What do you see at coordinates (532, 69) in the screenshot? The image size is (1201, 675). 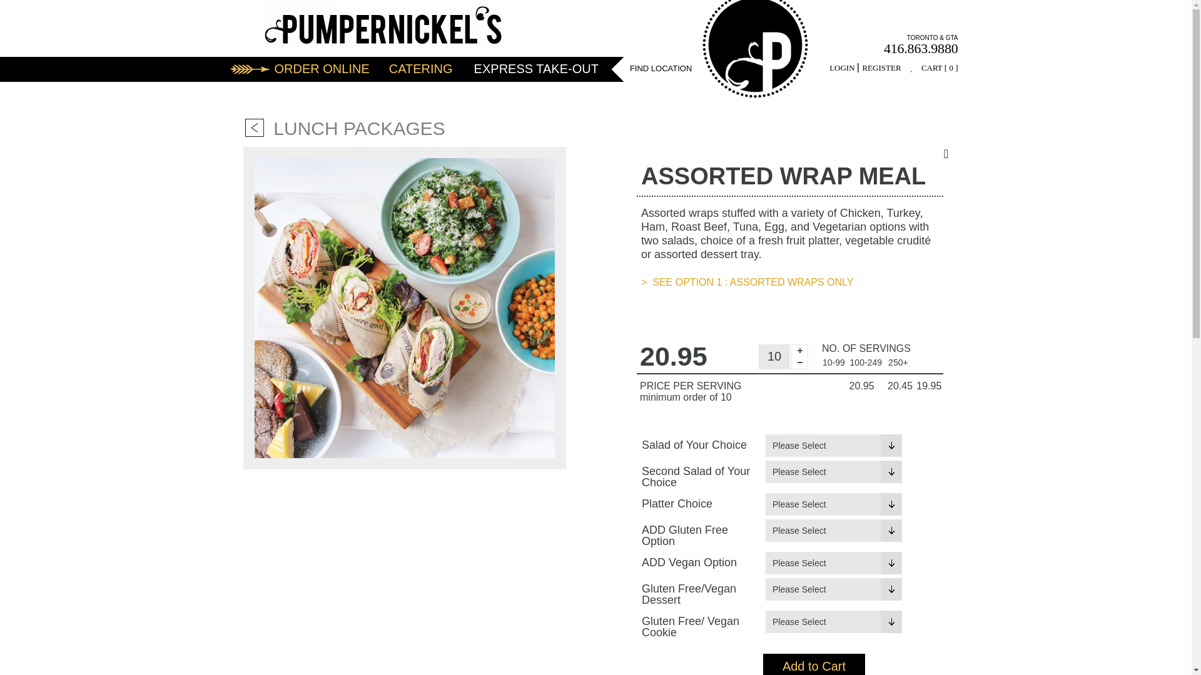 I see `EXPRESS TAKE-OUT` at bounding box center [532, 69].